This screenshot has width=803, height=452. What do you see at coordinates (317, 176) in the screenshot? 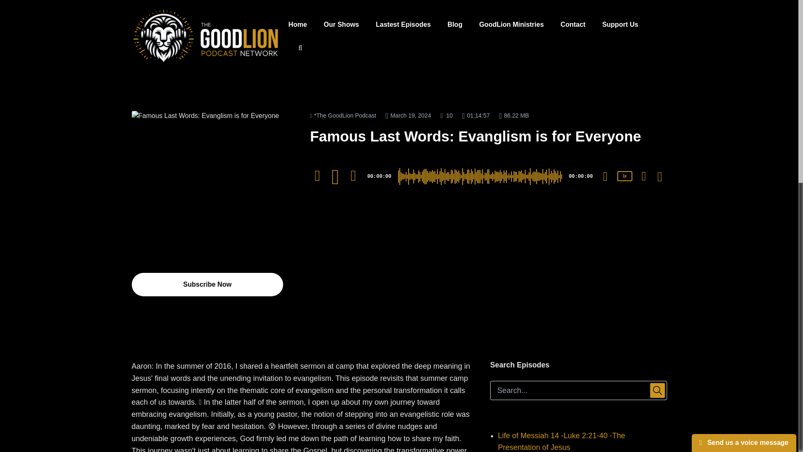
I see `10` at bounding box center [317, 176].